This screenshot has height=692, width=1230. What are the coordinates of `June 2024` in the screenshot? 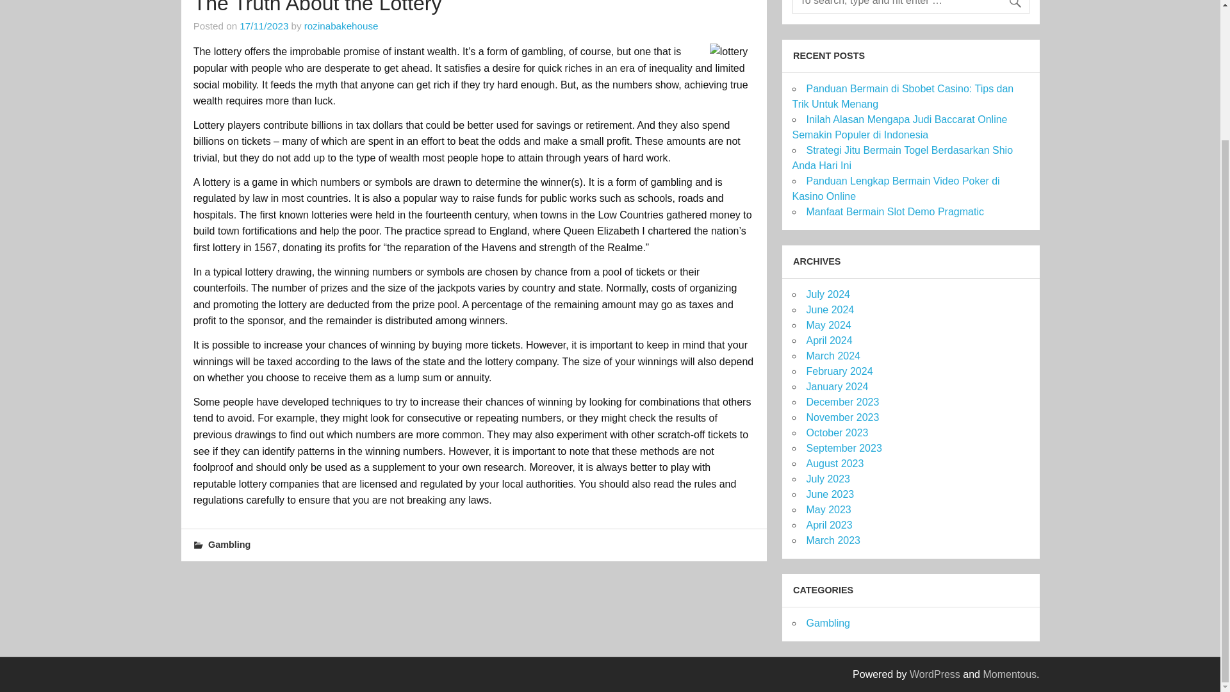 It's located at (829, 310).